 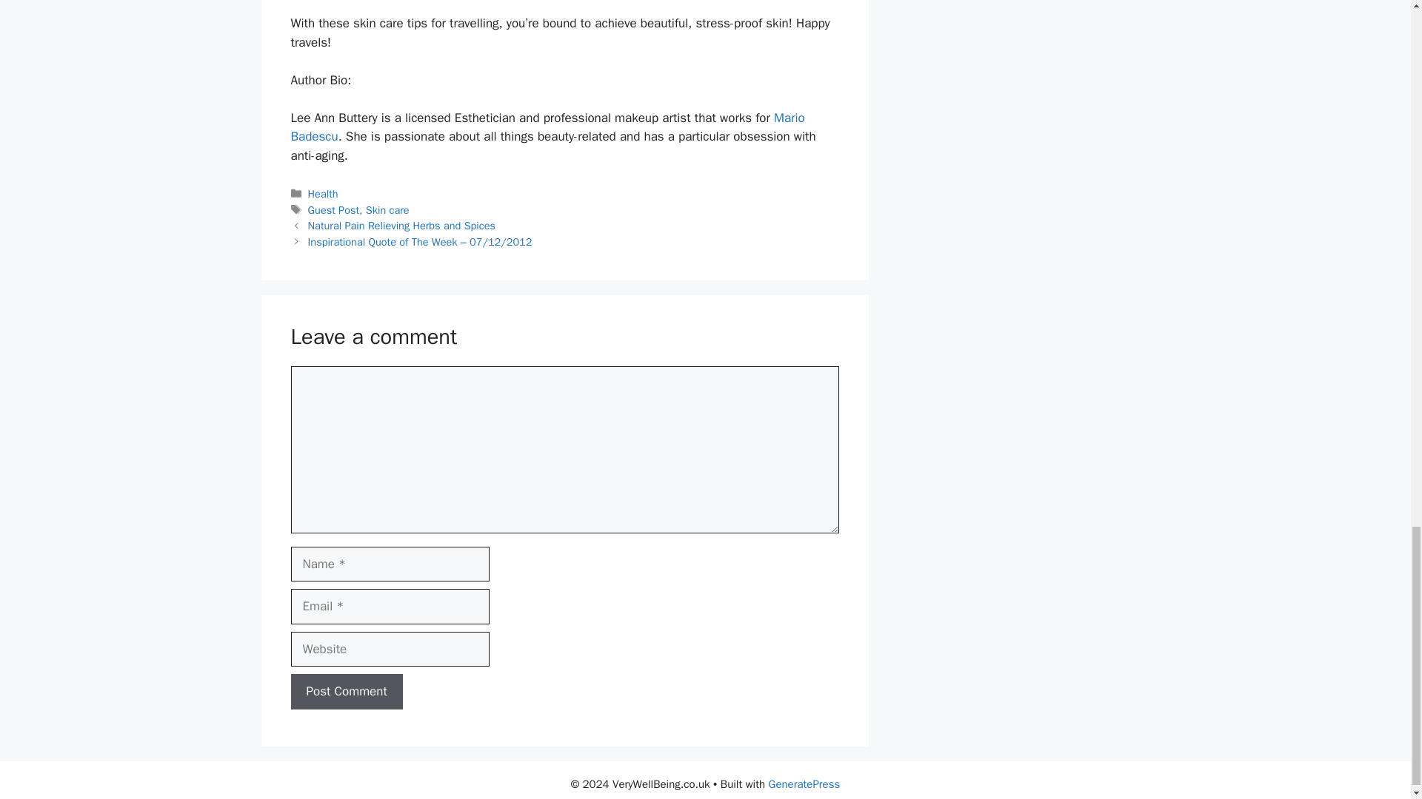 I want to click on Guest Post, so click(x=333, y=210).